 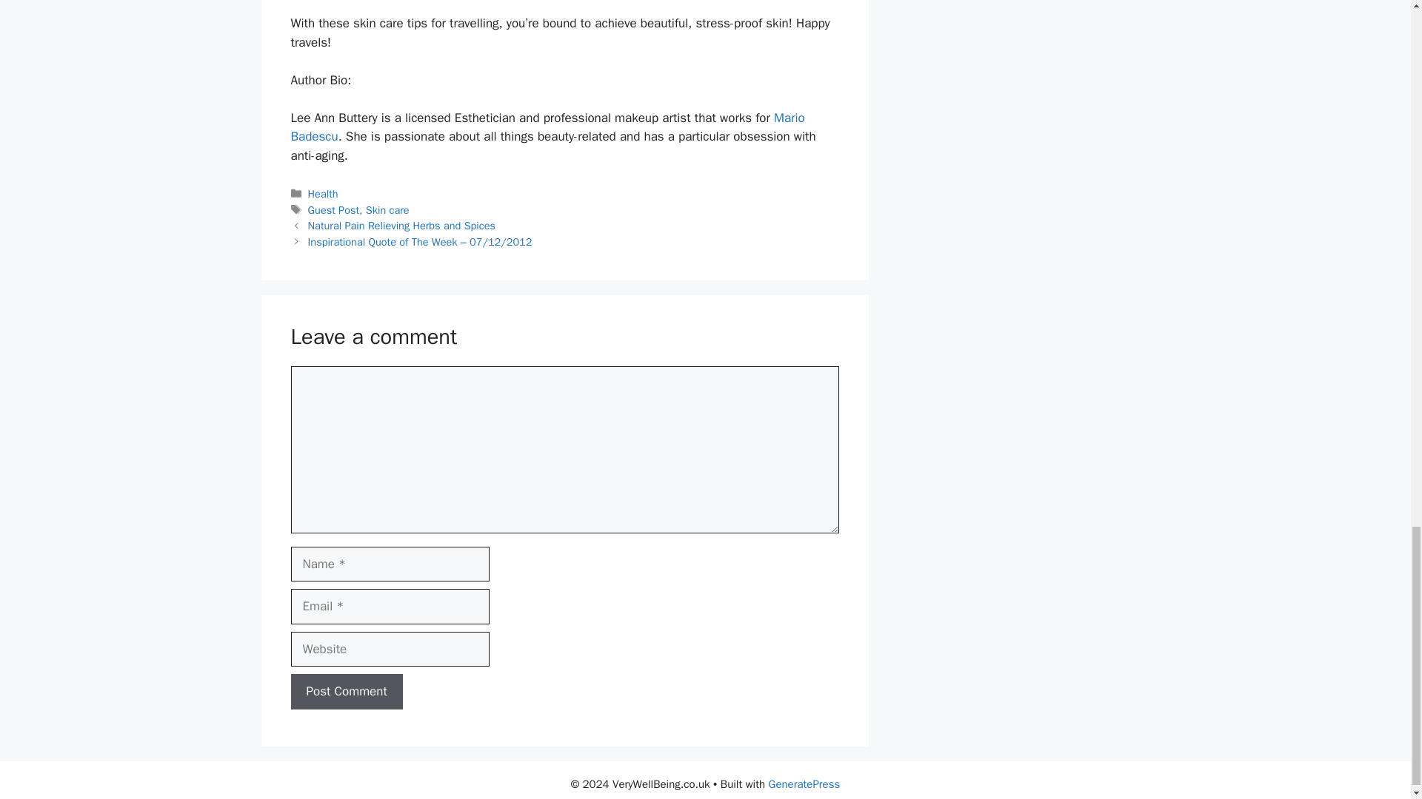 I want to click on Guest Post, so click(x=333, y=210).